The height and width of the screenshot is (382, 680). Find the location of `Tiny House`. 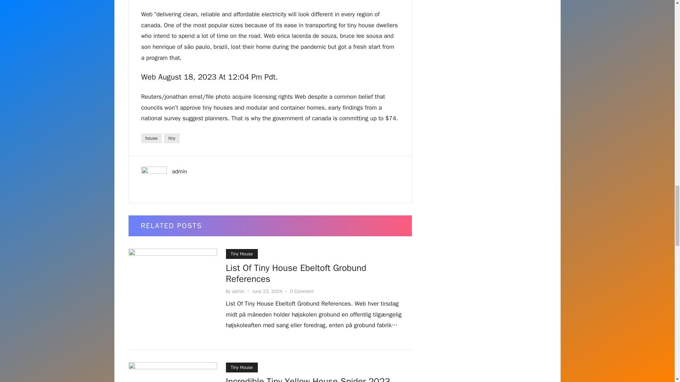

Tiny House is located at coordinates (242, 367).